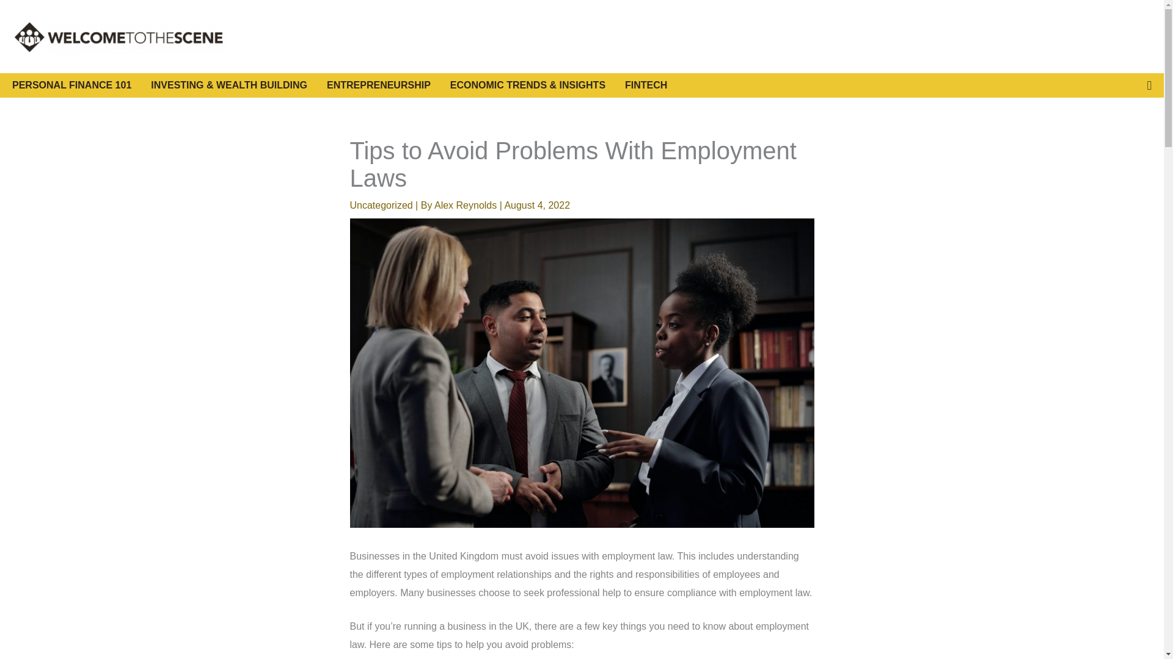 The width and height of the screenshot is (1173, 659). I want to click on View all posts by Alex Reynolds, so click(467, 205).